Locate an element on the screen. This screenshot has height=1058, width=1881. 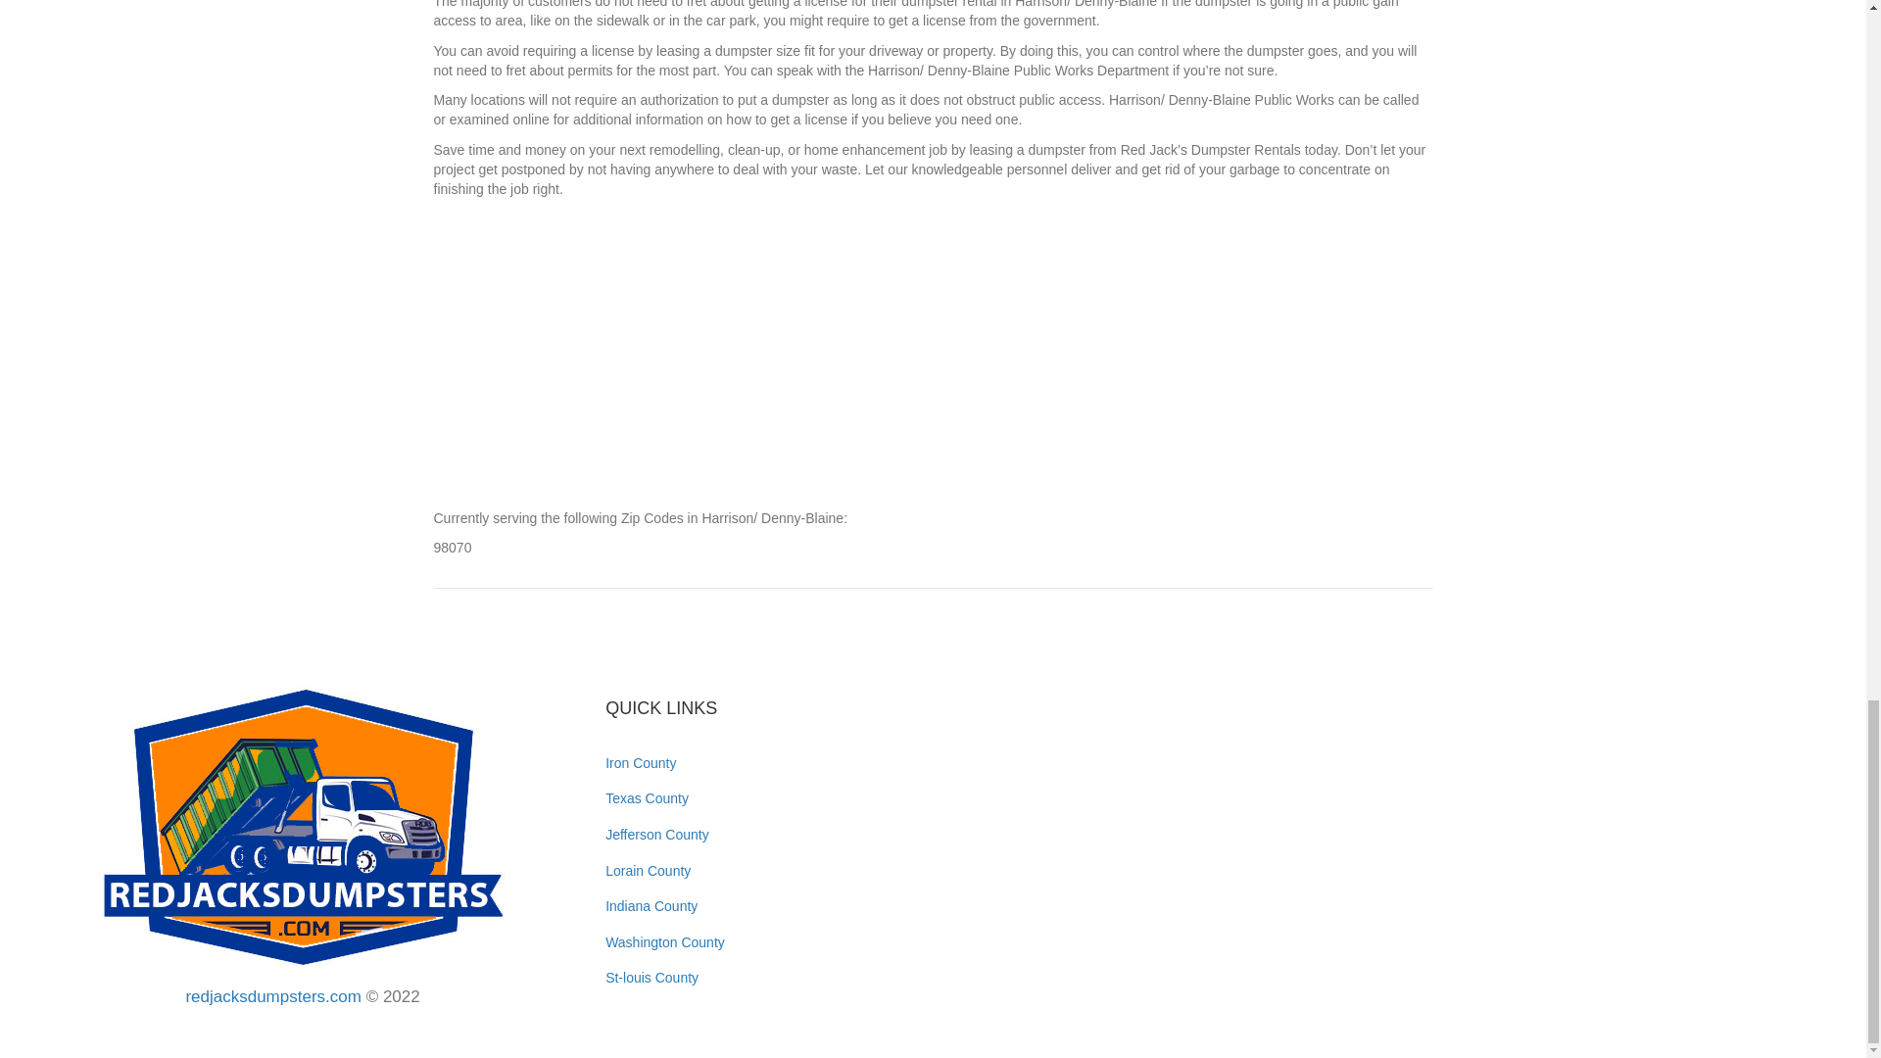
Texas County is located at coordinates (647, 797).